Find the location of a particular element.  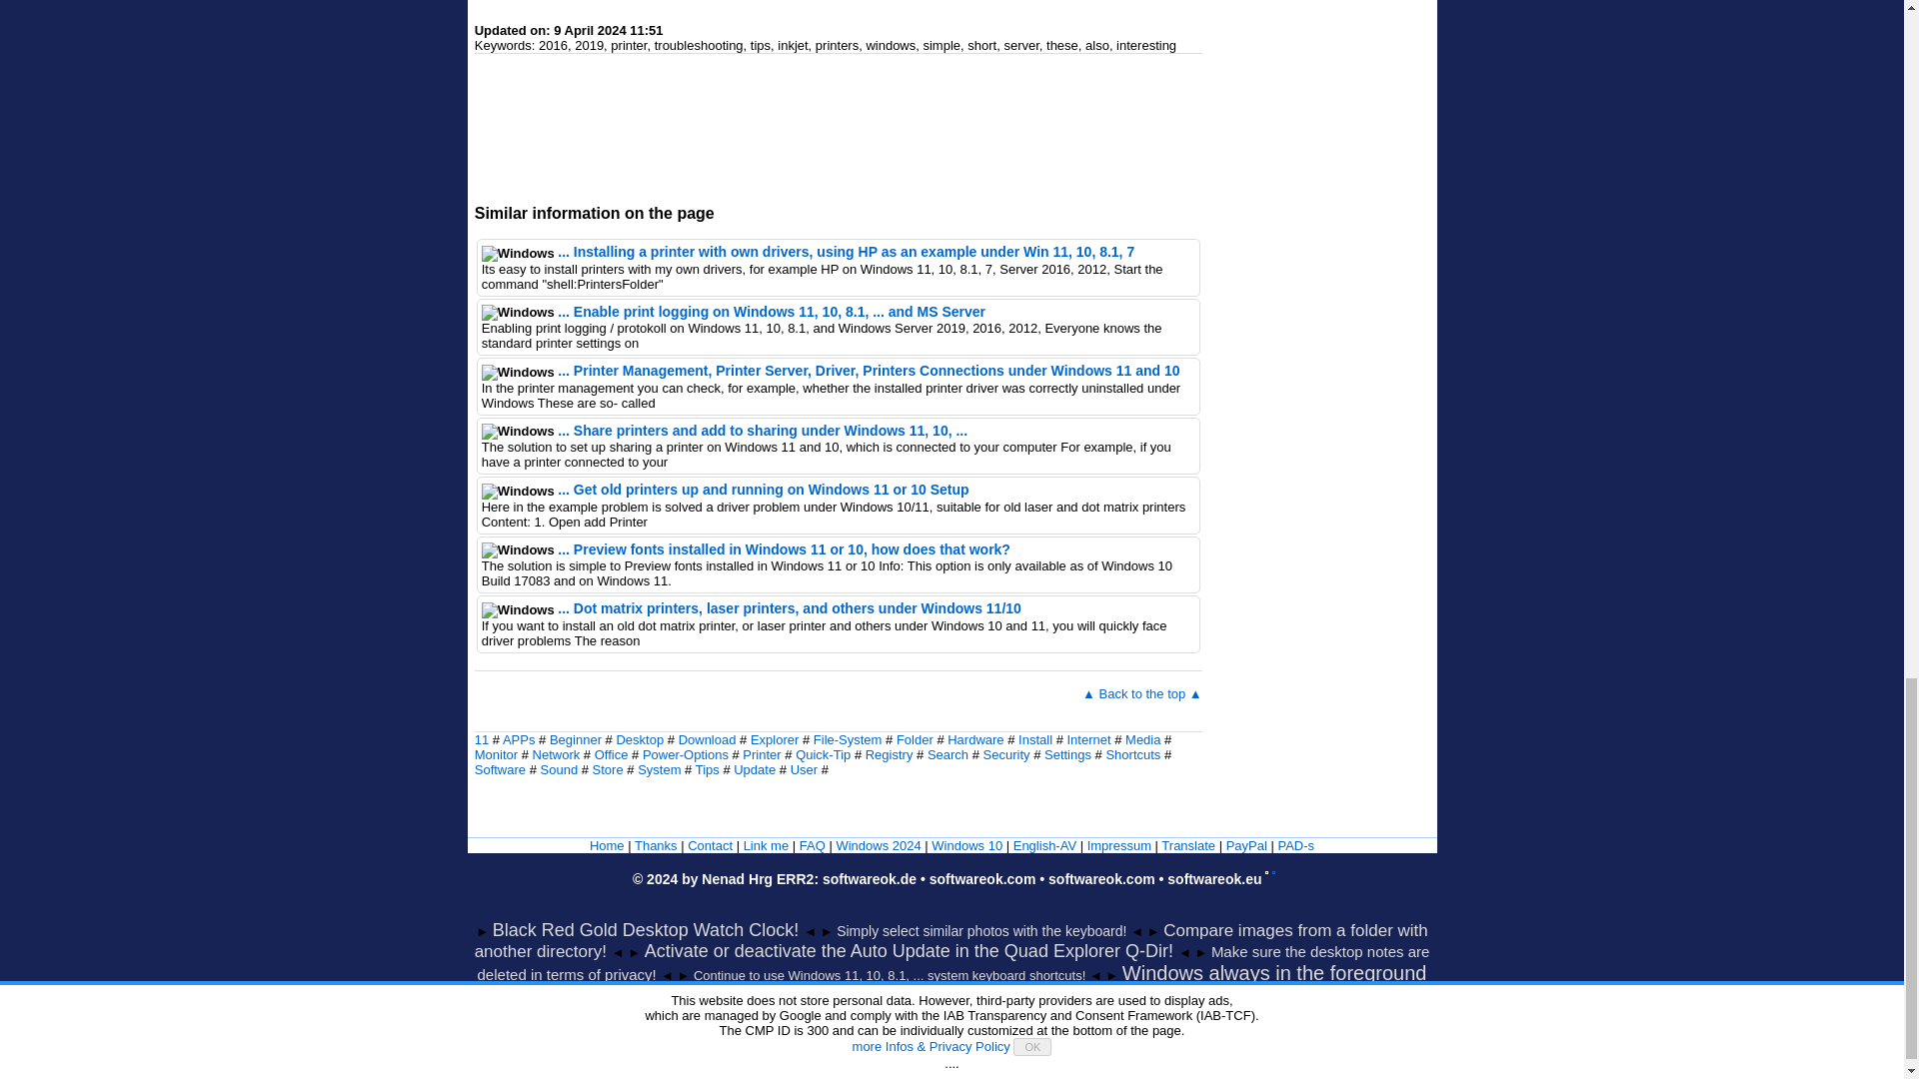

Office is located at coordinates (612, 754).